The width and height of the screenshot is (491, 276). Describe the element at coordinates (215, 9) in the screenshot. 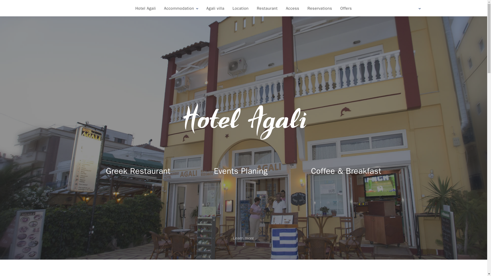

I see `Agali villa` at that location.